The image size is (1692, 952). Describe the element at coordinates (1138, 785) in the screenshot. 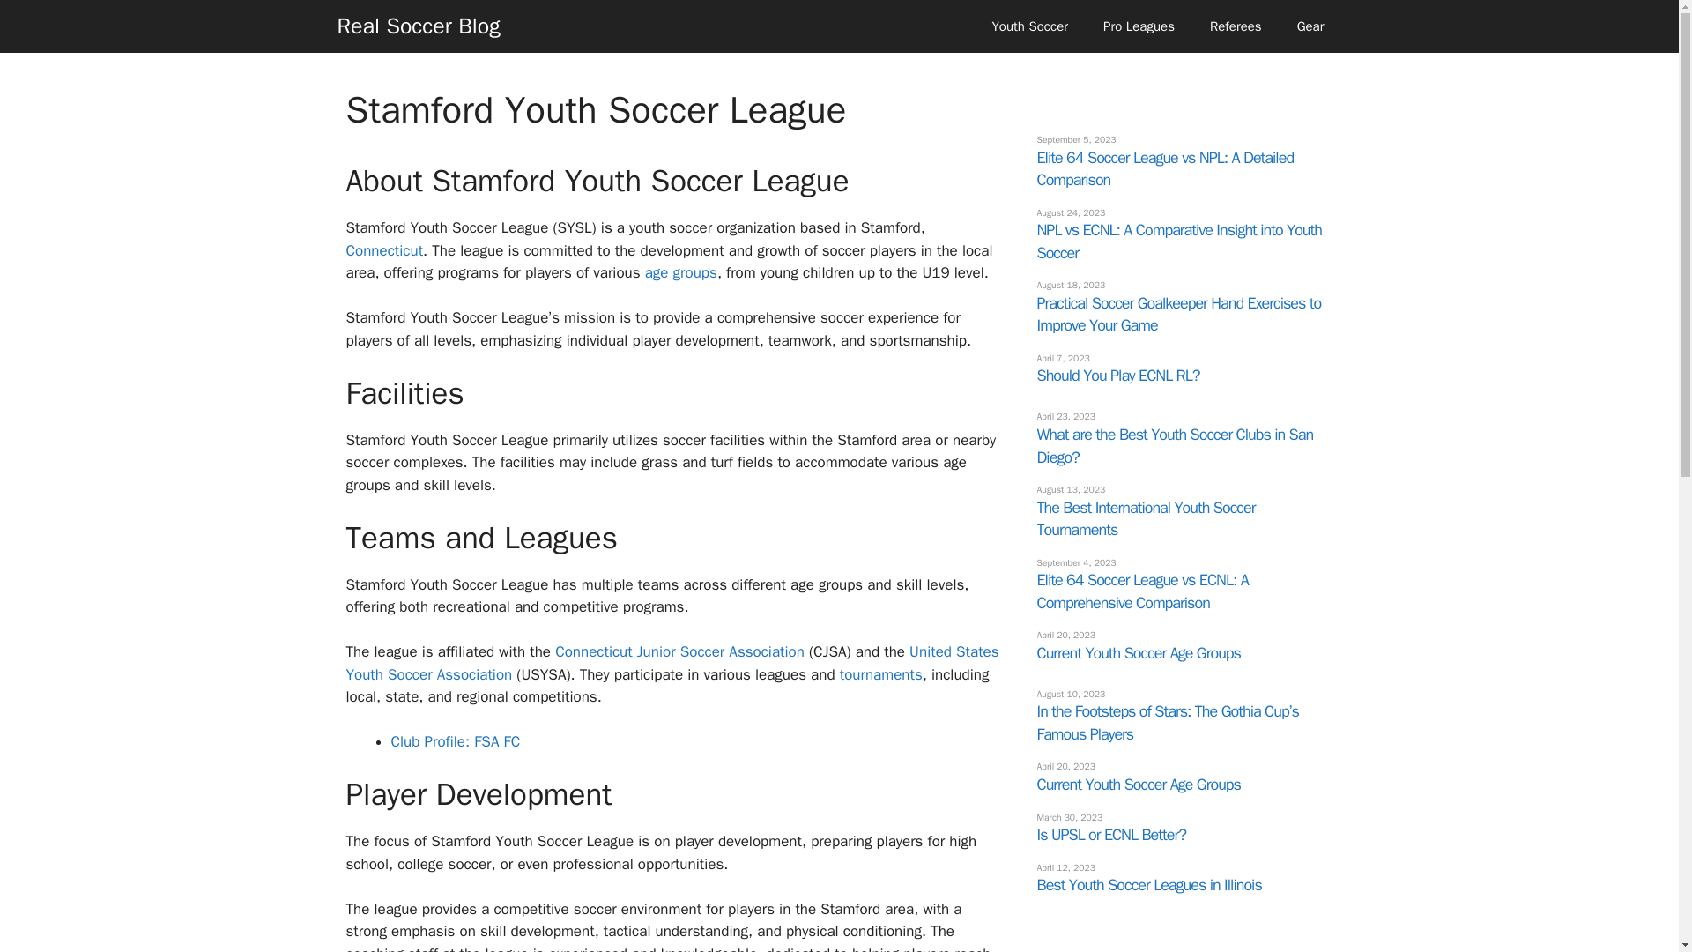

I see `Current Youth Soccer Age Groups` at that location.